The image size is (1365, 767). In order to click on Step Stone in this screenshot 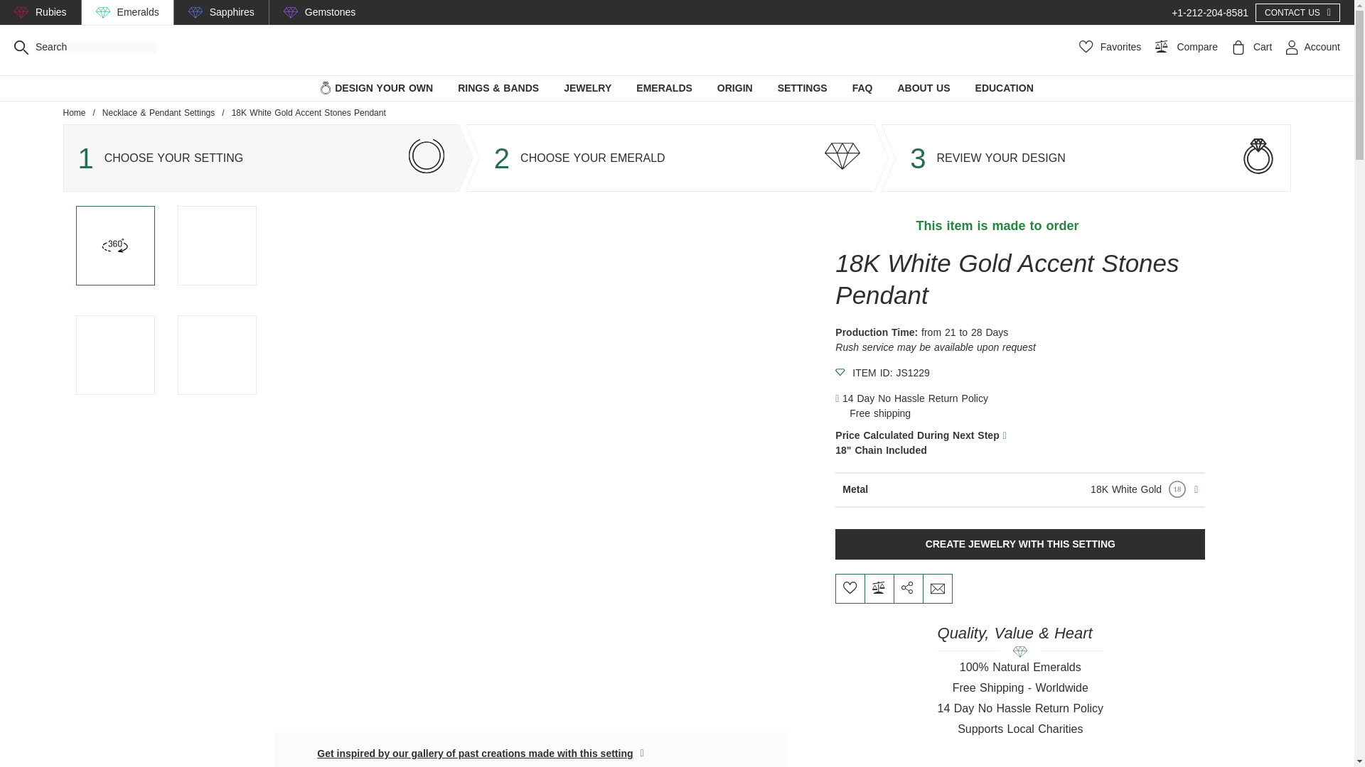, I will do `click(842, 156)`.